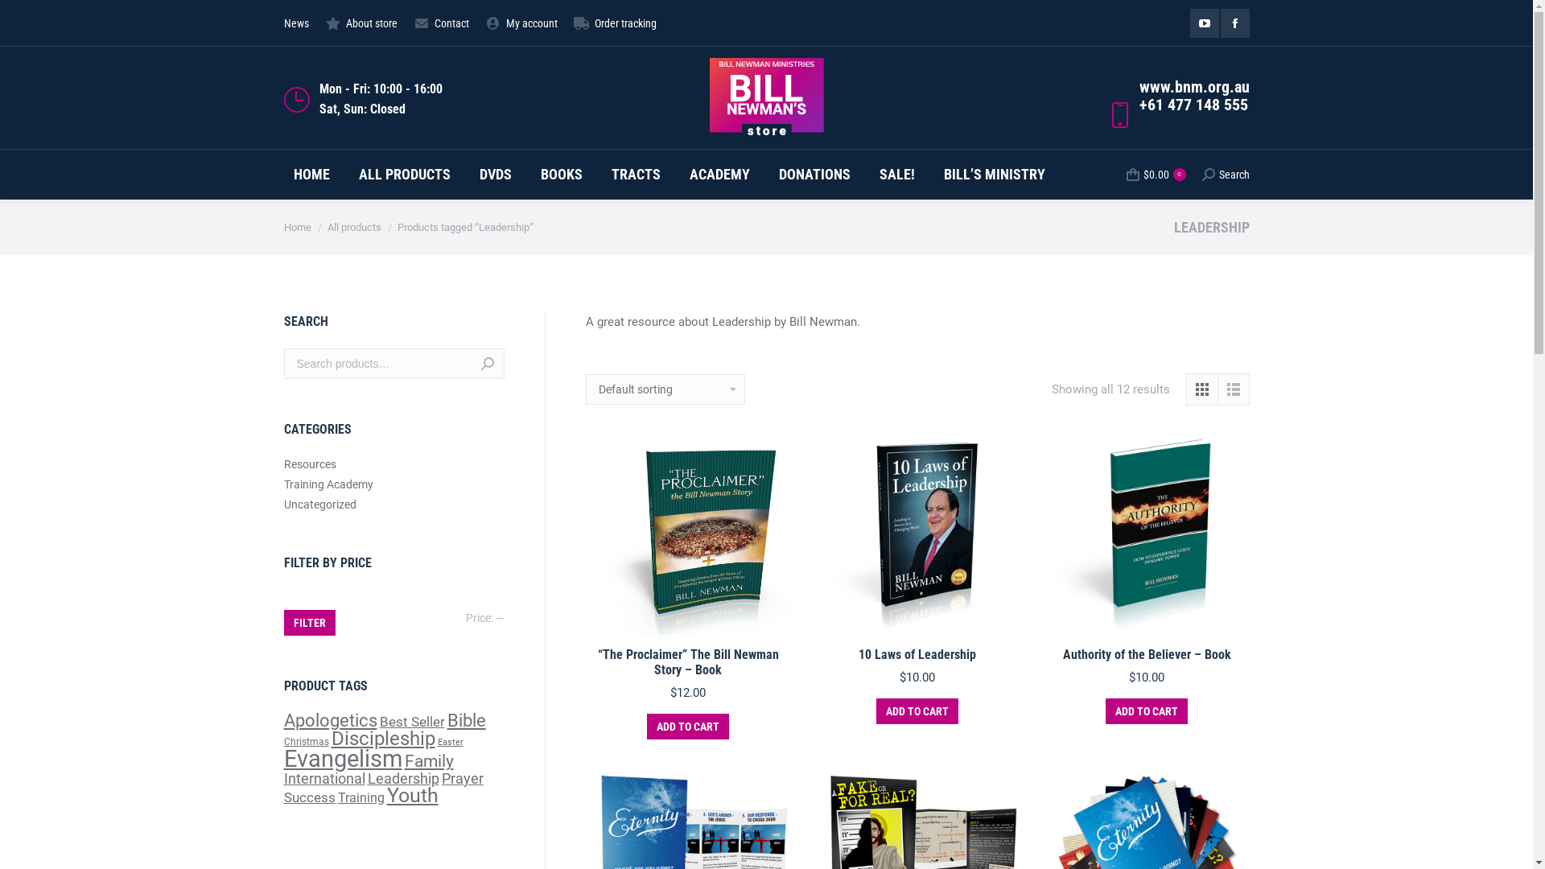  What do you see at coordinates (412, 795) in the screenshot?
I see `Youth` at bounding box center [412, 795].